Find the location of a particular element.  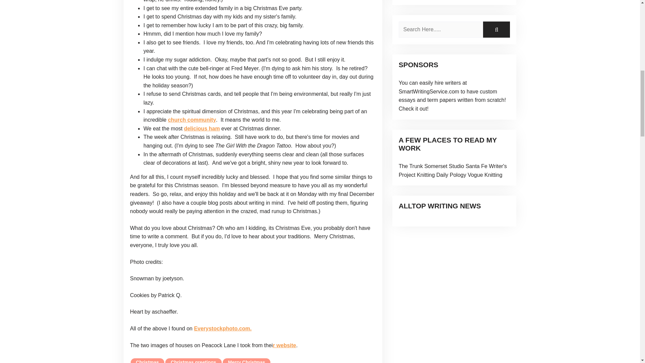

Christmas greetings is located at coordinates (193, 360).